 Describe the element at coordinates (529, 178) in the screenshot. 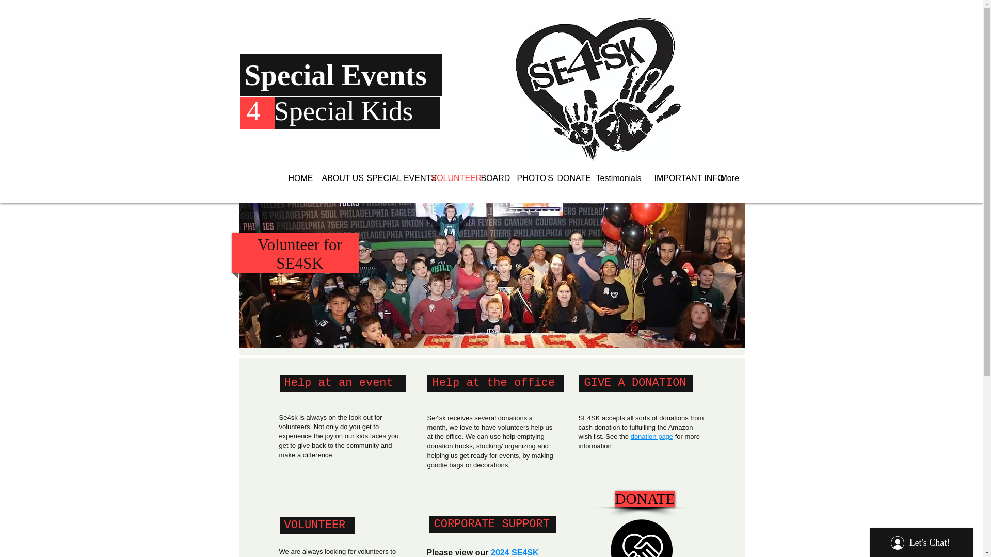

I see `PHOTO'S` at that location.